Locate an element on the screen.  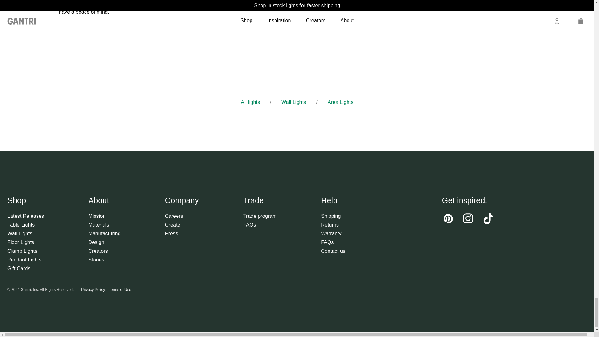
Clamp Lights is located at coordinates (26, 251).